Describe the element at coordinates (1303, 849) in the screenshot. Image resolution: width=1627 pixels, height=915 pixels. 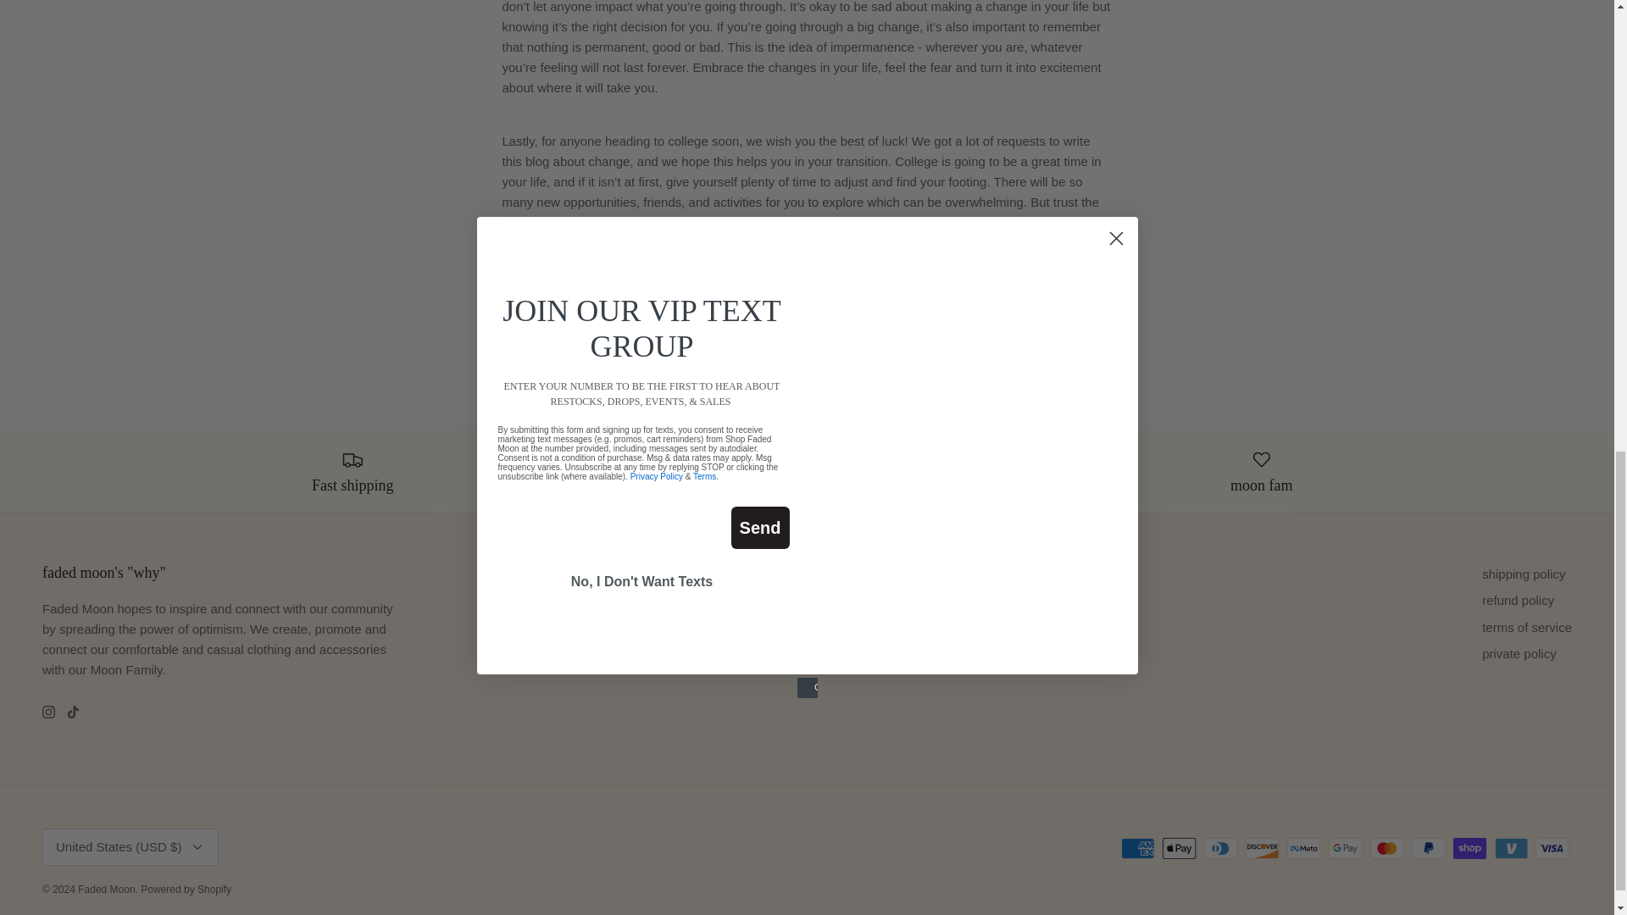
I see `Meta Pay` at that location.